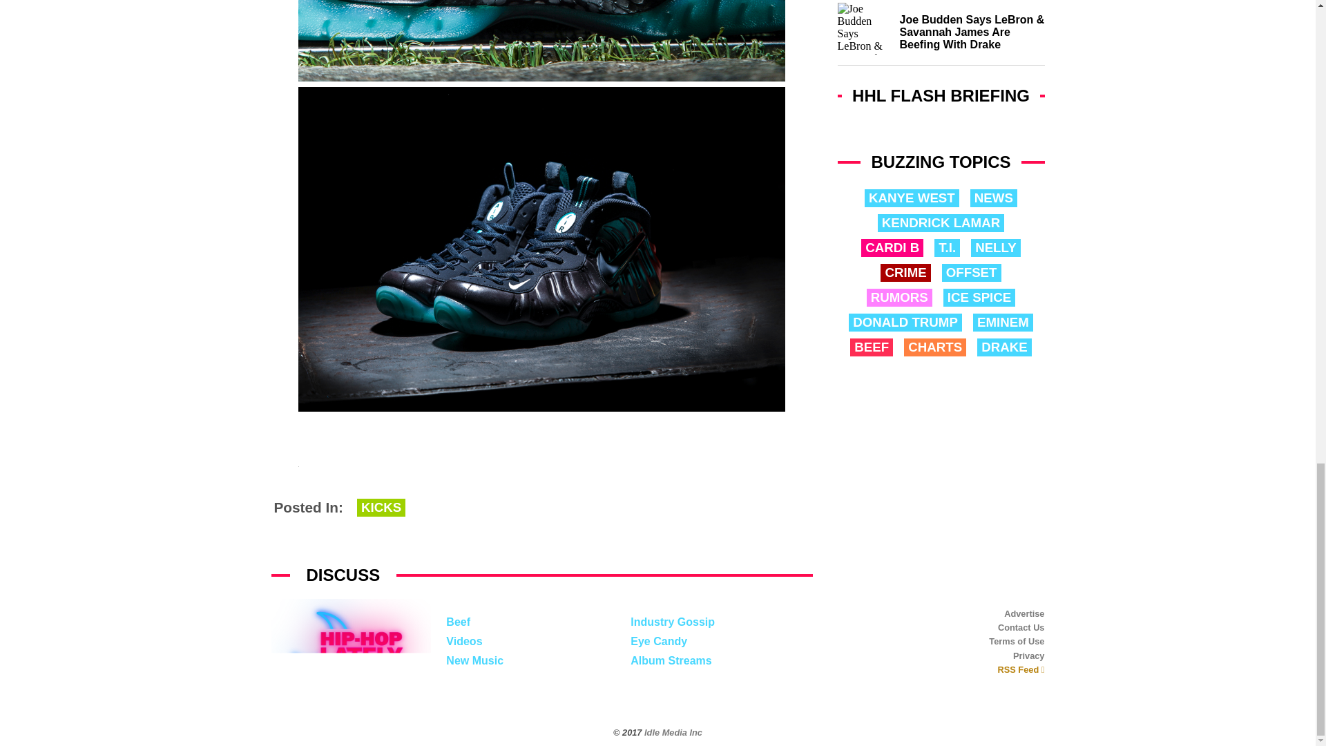  I want to click on NELLY, so click(996, 247).